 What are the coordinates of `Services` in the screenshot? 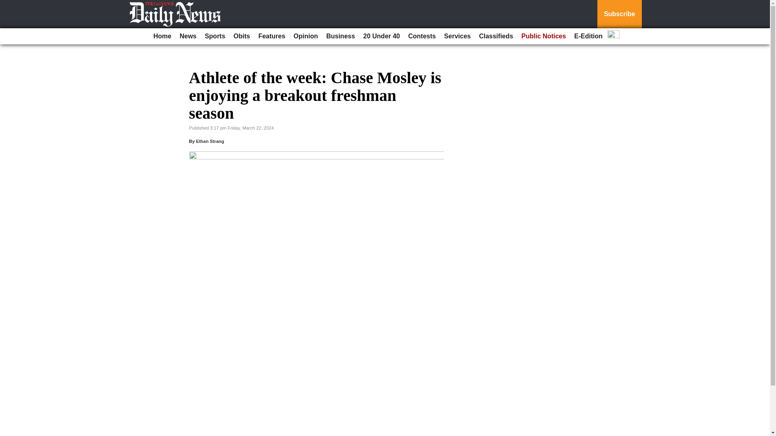 It's located at (458, 36).